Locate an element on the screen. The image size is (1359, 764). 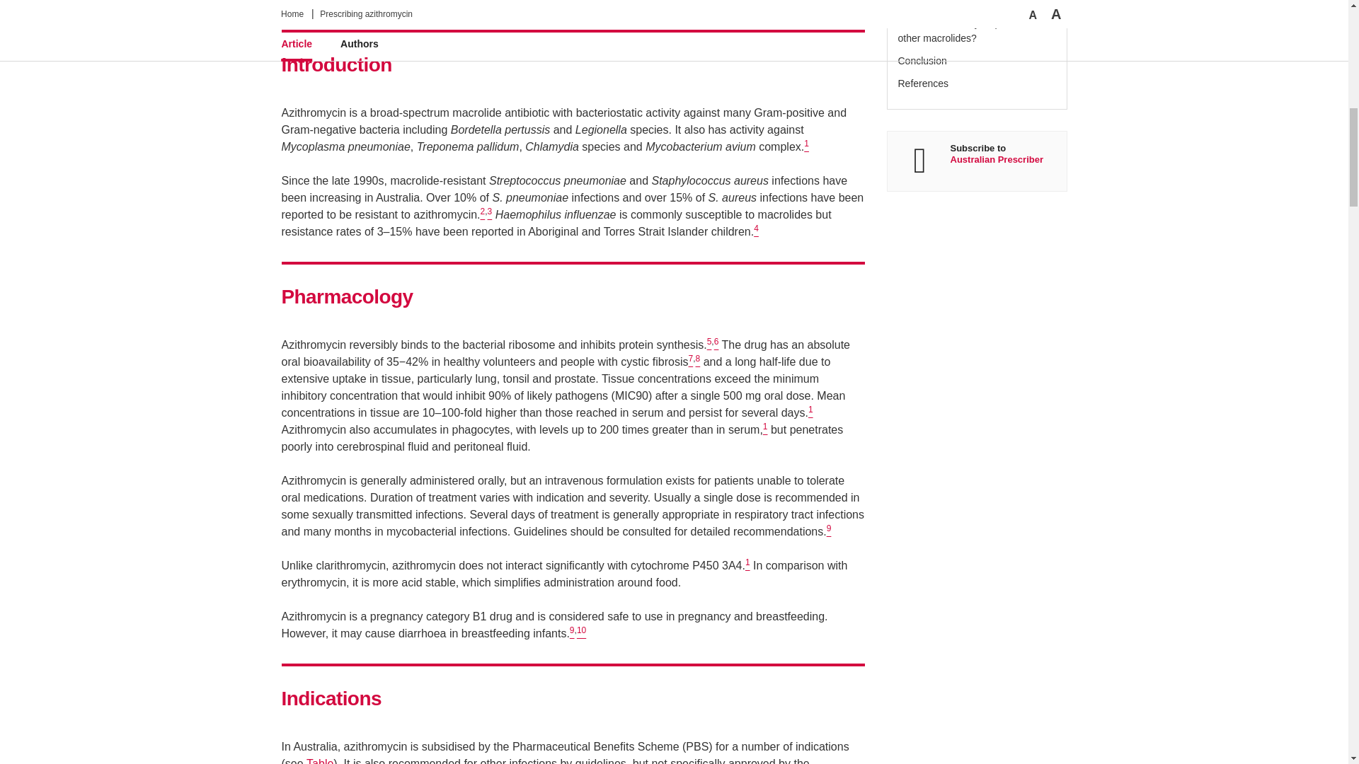
9 is located at coordinates (829, 532).